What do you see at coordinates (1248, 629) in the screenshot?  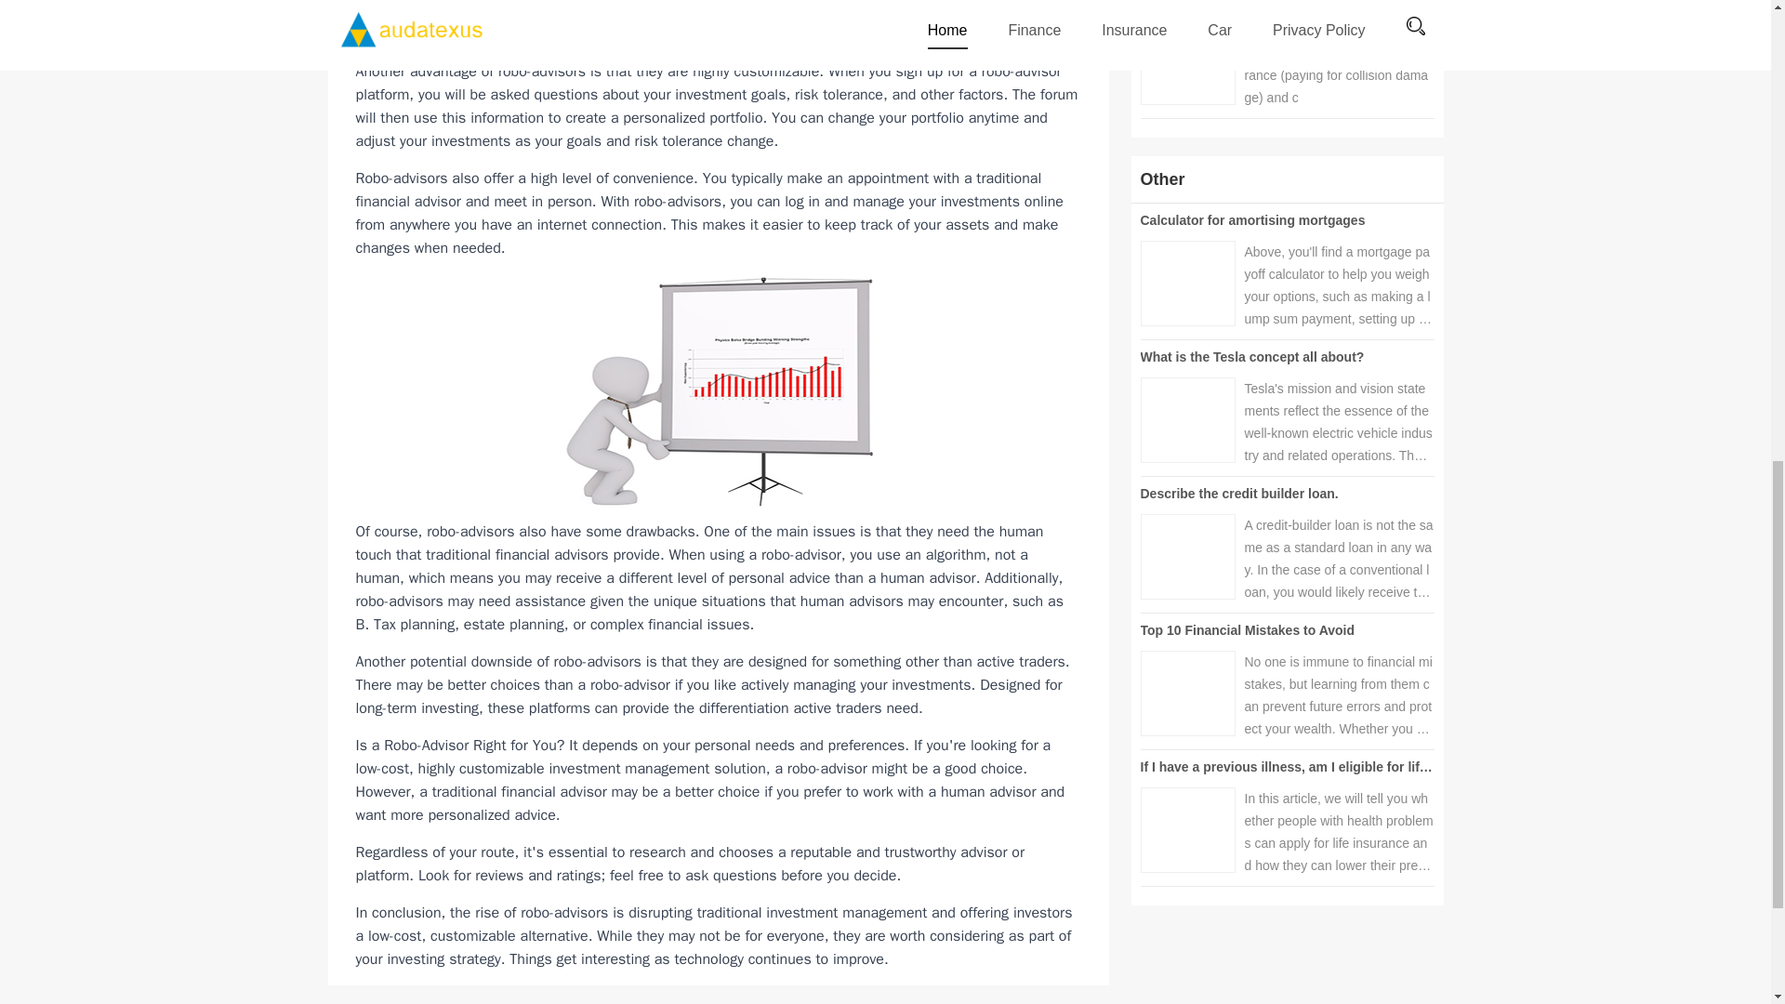 I see `Top 10 Financial Mistakes to Avoid` at bounding box center [1248, 629].